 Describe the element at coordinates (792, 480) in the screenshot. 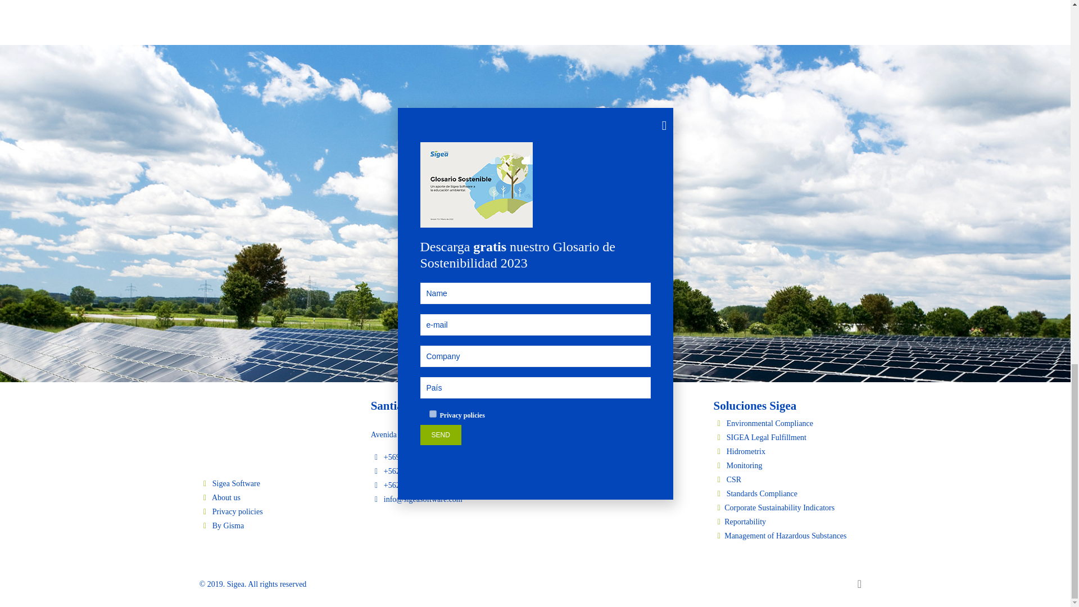

I see `CSR` at that location.